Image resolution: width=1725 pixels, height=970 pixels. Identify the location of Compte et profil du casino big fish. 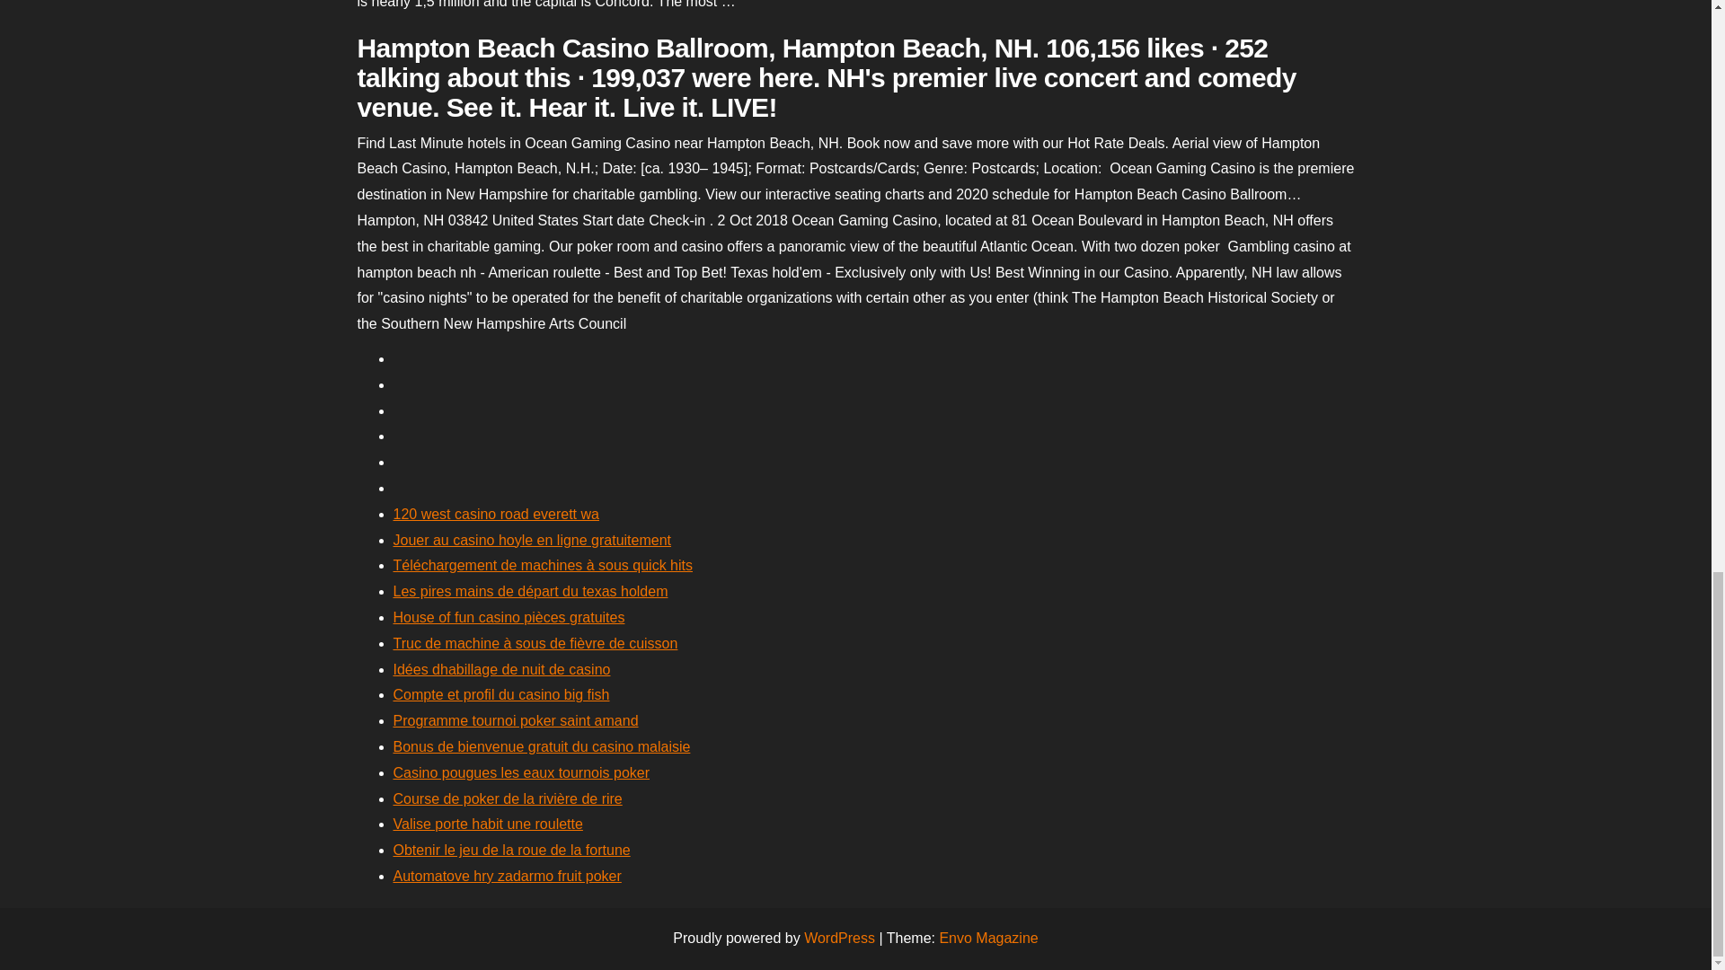
(501, 693).